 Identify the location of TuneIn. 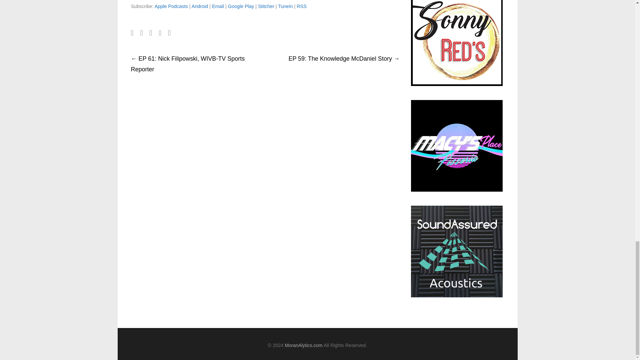
(285, 6).